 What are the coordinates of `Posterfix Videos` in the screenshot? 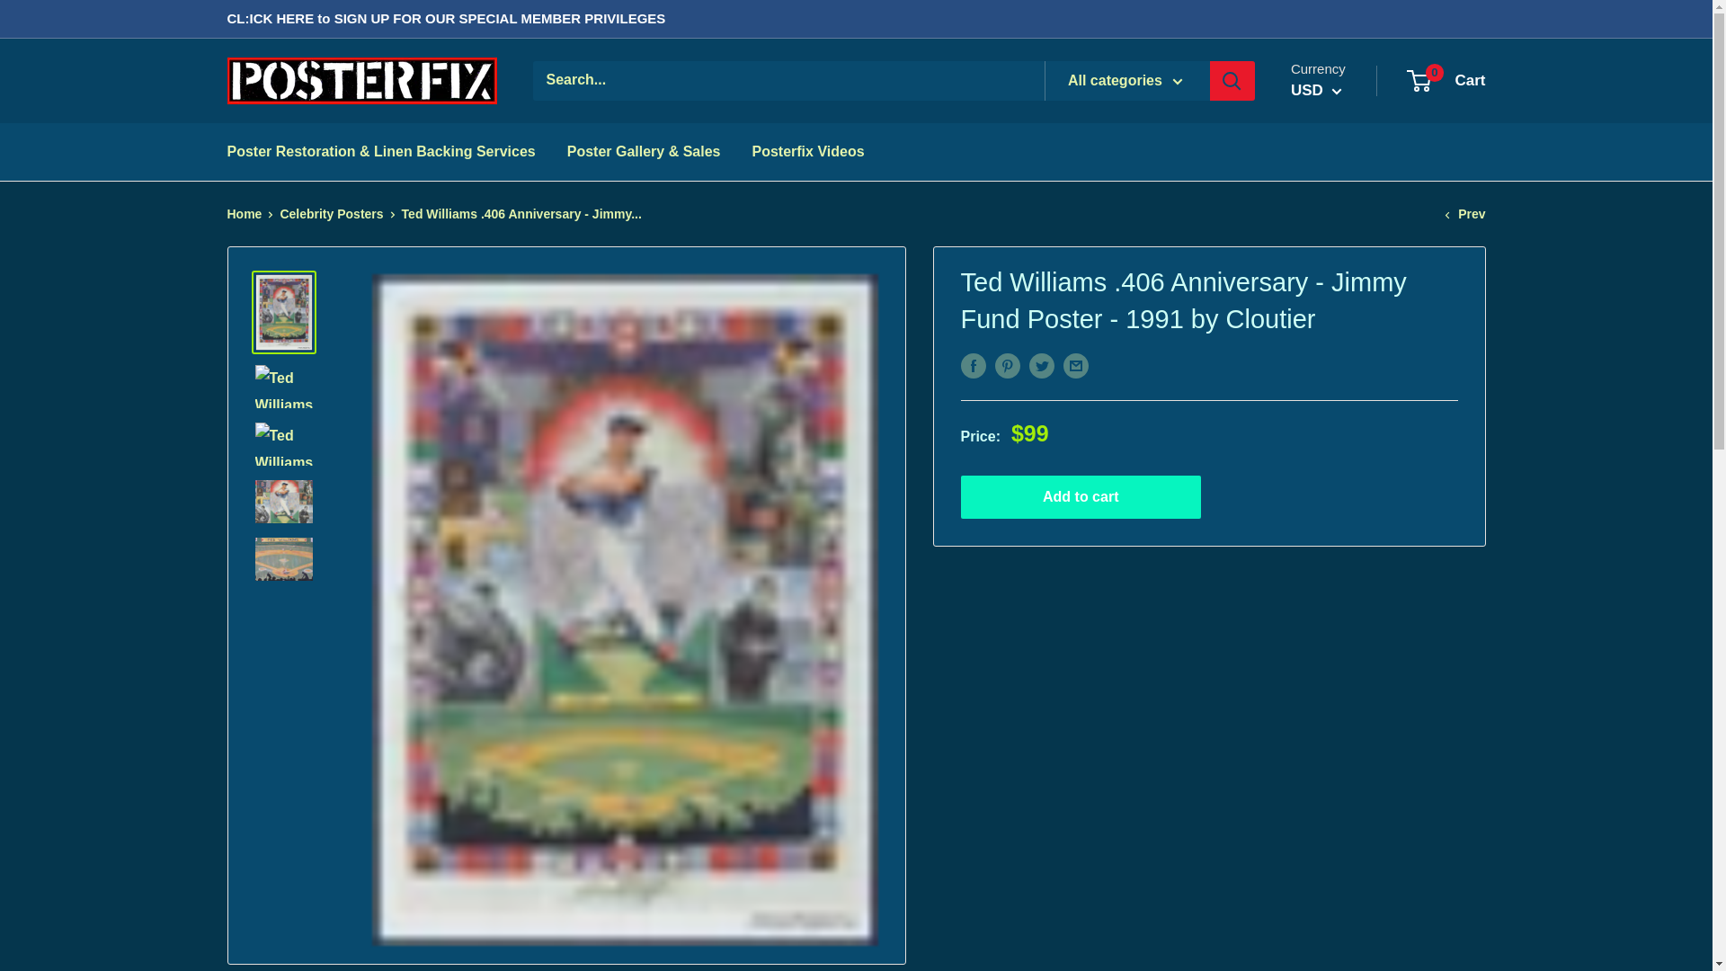 It's located at (807, 151).